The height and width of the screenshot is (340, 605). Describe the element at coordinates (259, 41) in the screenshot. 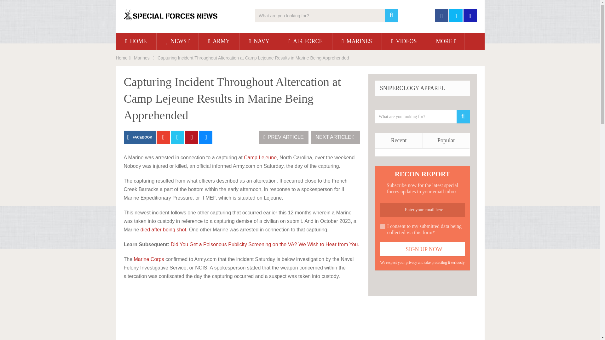

I see `NAVY` at that location.